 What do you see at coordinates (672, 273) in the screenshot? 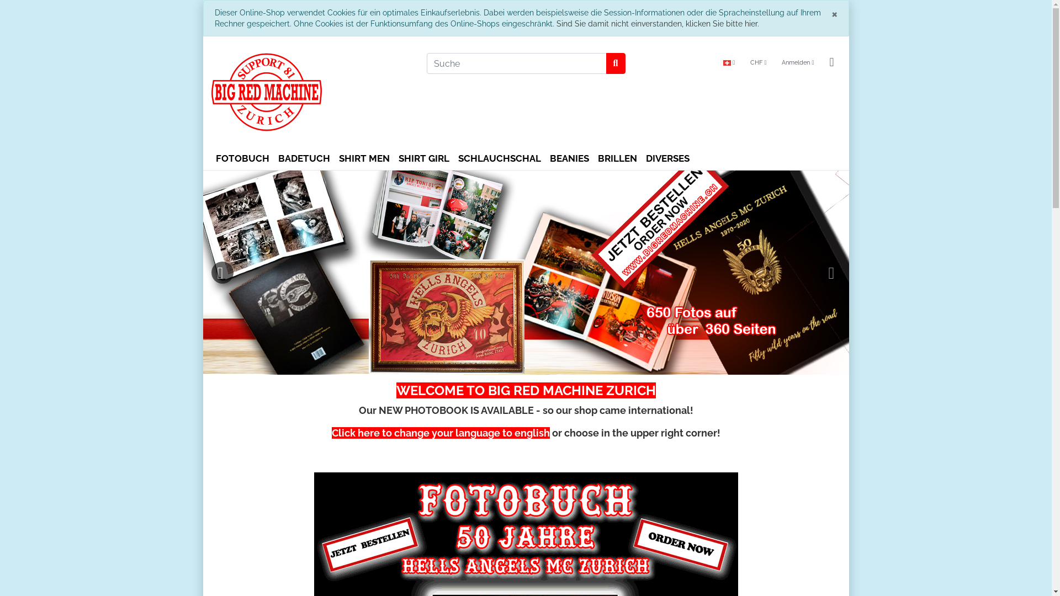
I see `FOTOBUCH 50 JAHRE HAMC ZURICH` at bounding box center [672, 273].